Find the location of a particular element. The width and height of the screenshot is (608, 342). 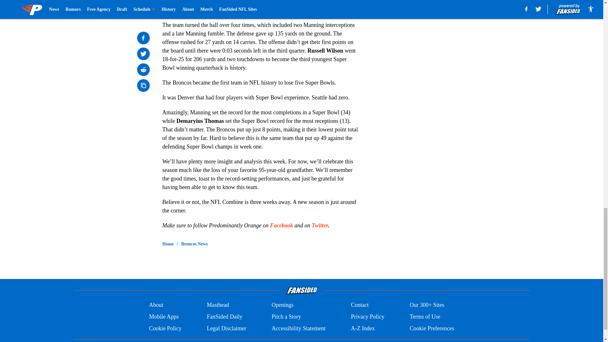

Openings is located at coordinates (282, 305).